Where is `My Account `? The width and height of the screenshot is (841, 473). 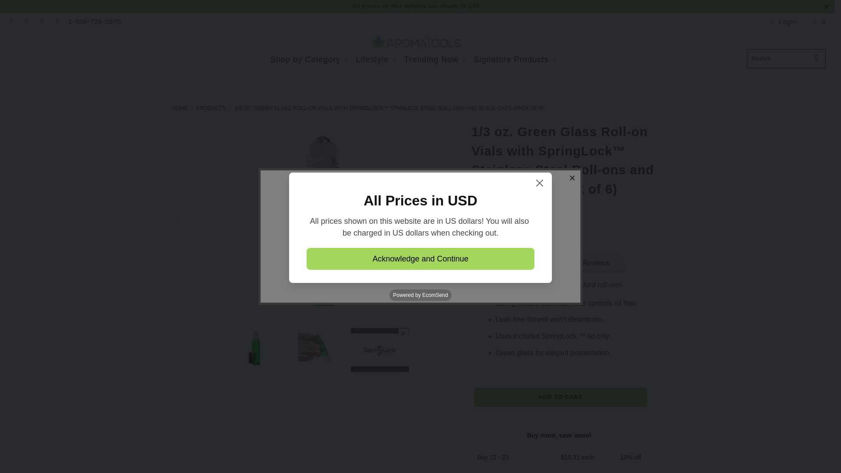
My Account  is located at coordinates (782, 21).